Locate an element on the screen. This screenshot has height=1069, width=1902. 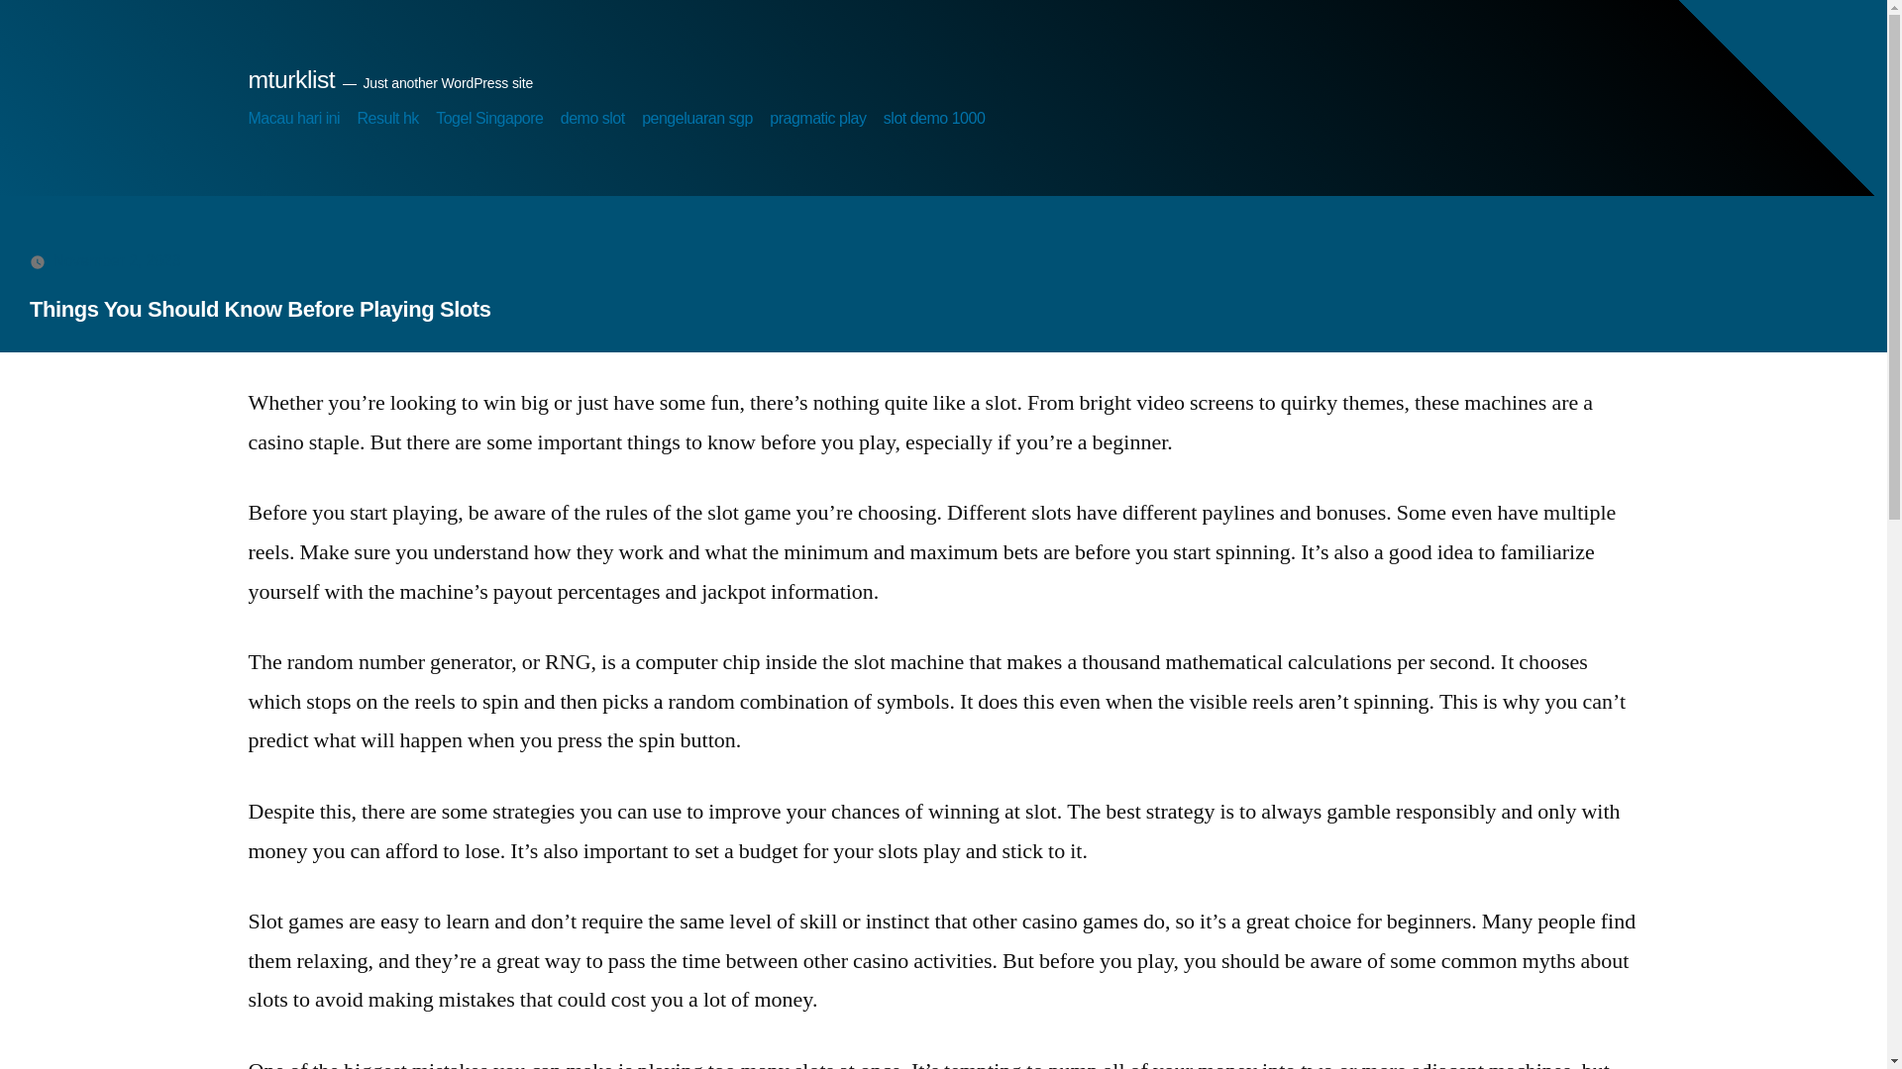
Result hk is located at coordinates (387, 119).